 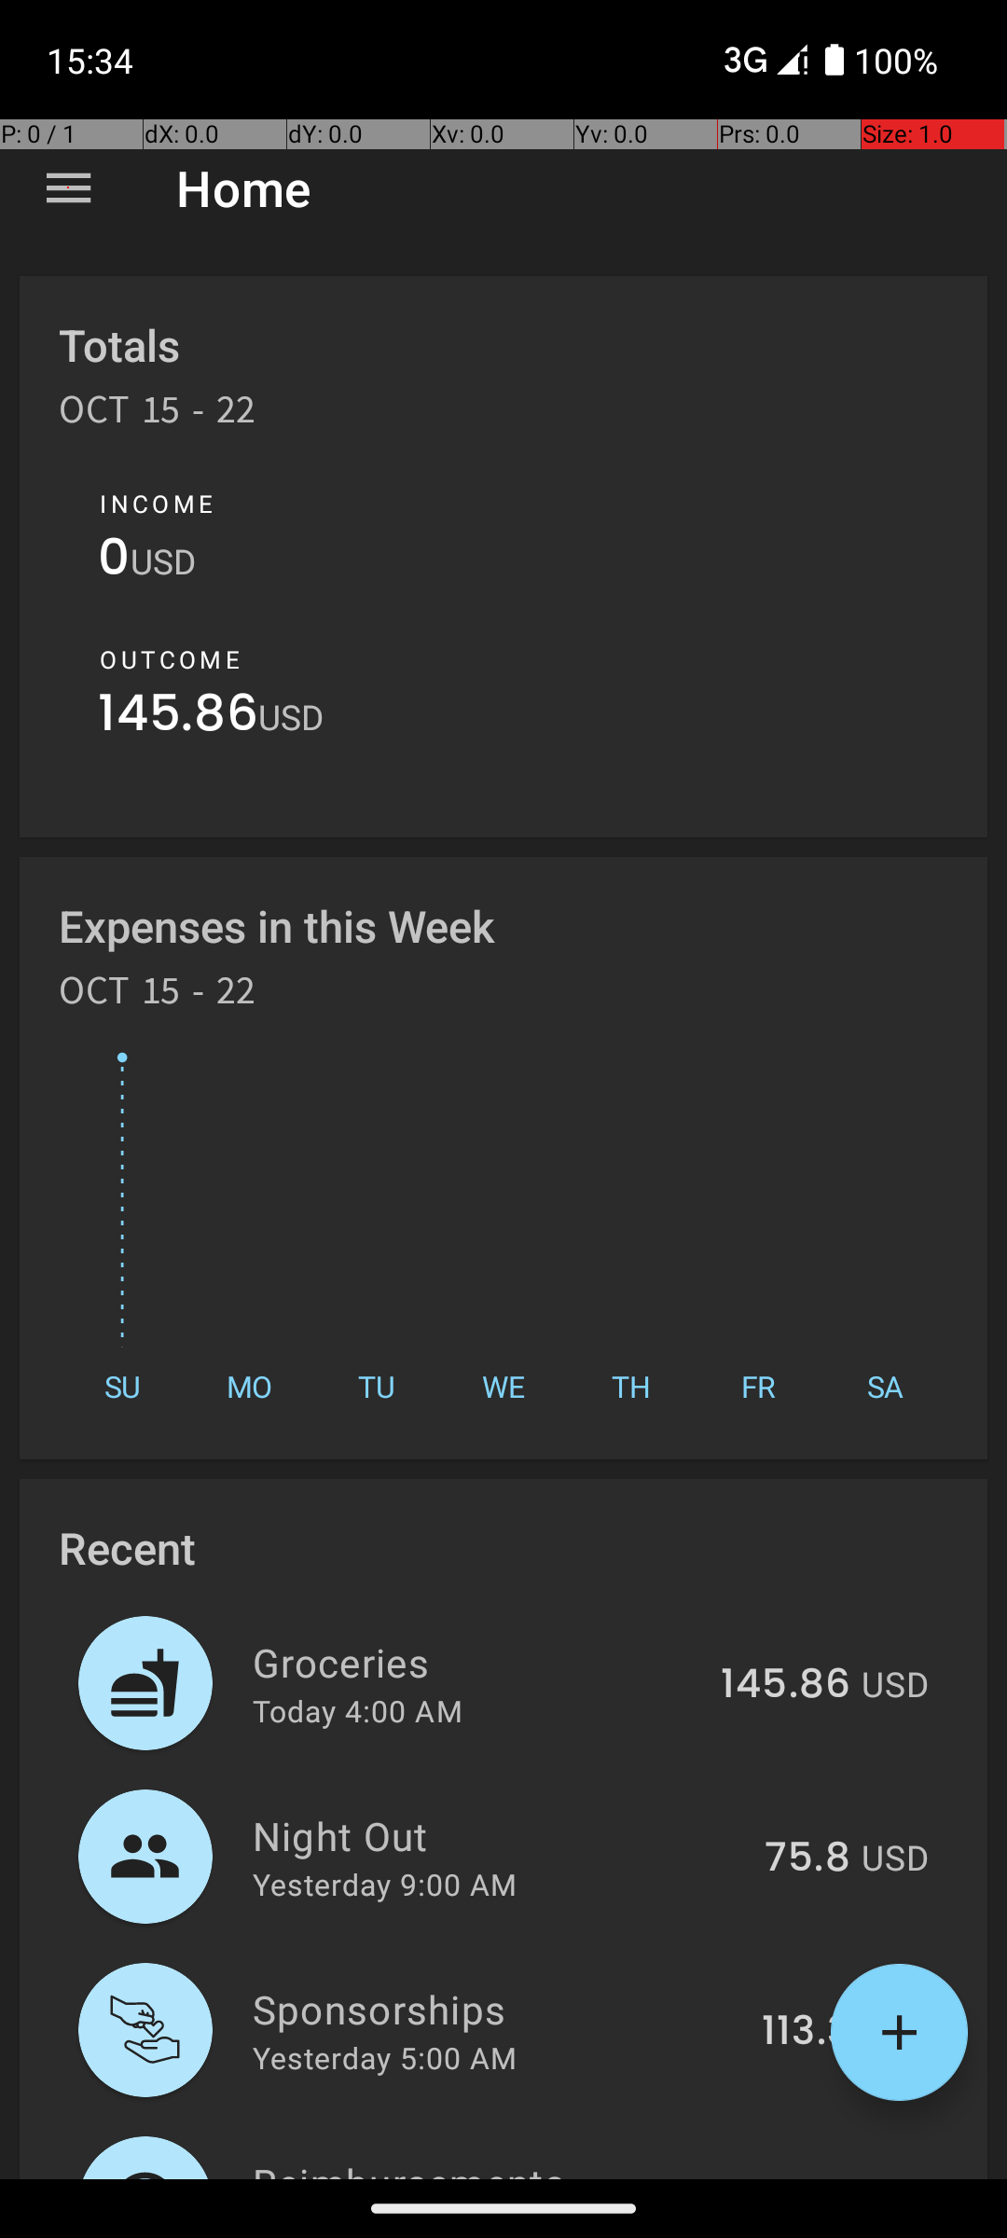 What do you see at coordinates (170, 659) in the screenshot?
I see `OUTCOME` at bounding box center [170, 659].